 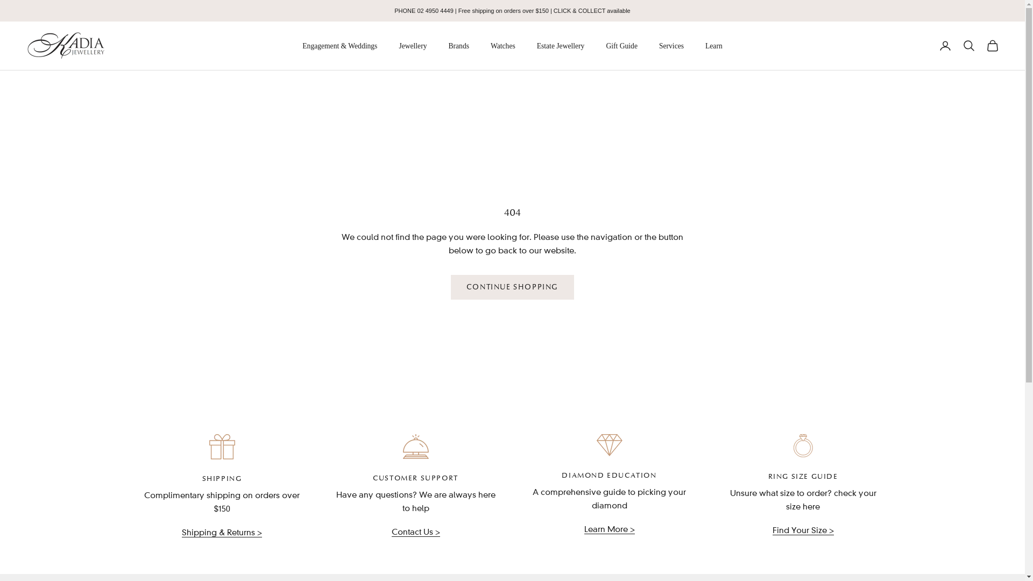 What do you see at coordinates (993, 46) in the screenshot?
I see `Open cart` at bounding box center [993, 46].